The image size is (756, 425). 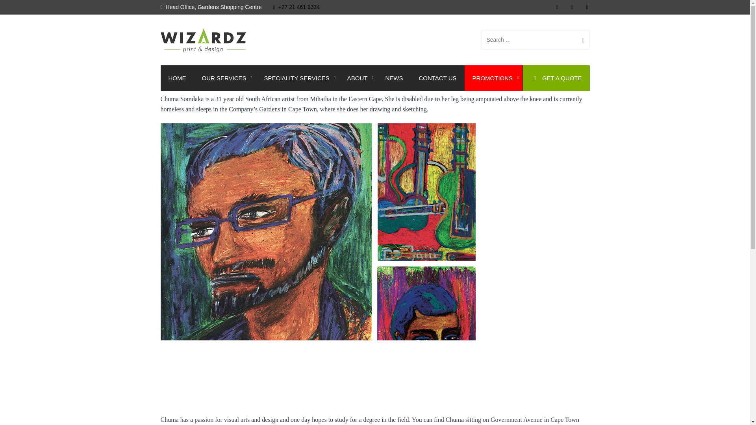 I want to click on HOME, so click(x=177, y=78).